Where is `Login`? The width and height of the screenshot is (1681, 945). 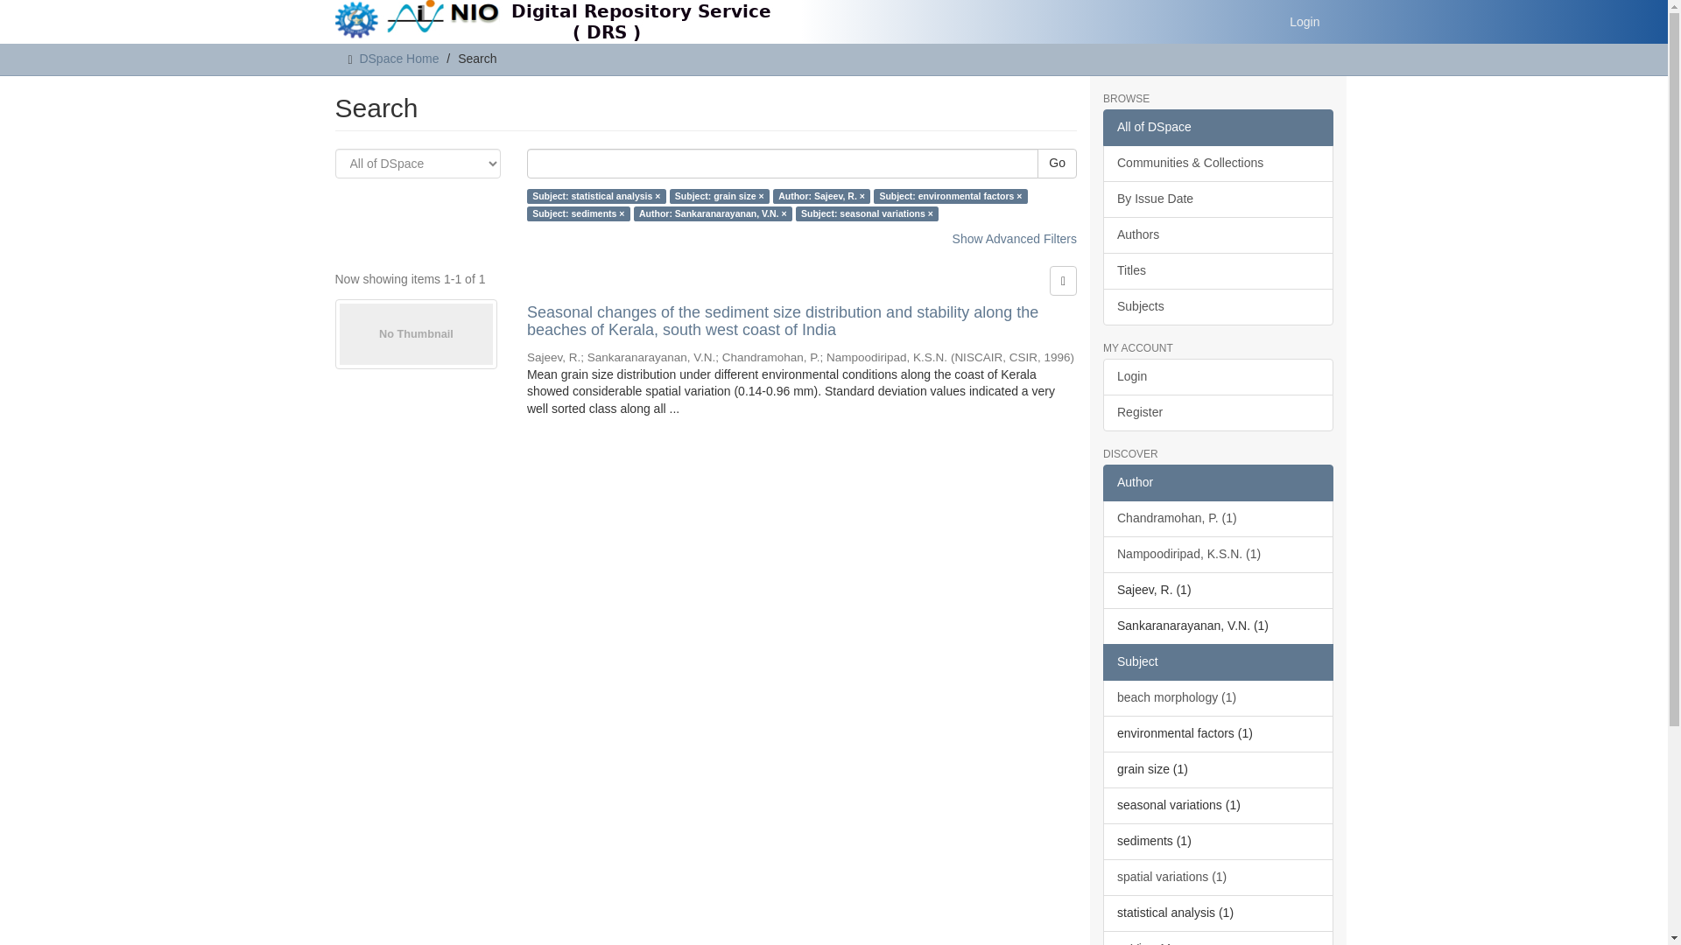
Login is located at coordinates (1305, 21).